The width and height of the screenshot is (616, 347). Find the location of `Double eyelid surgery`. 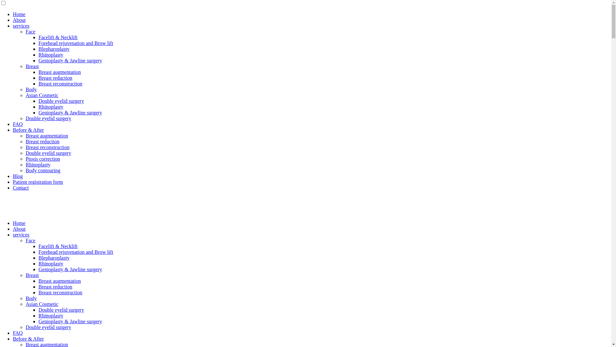

Double eyelid surgery is located at coordinates (61, 101).